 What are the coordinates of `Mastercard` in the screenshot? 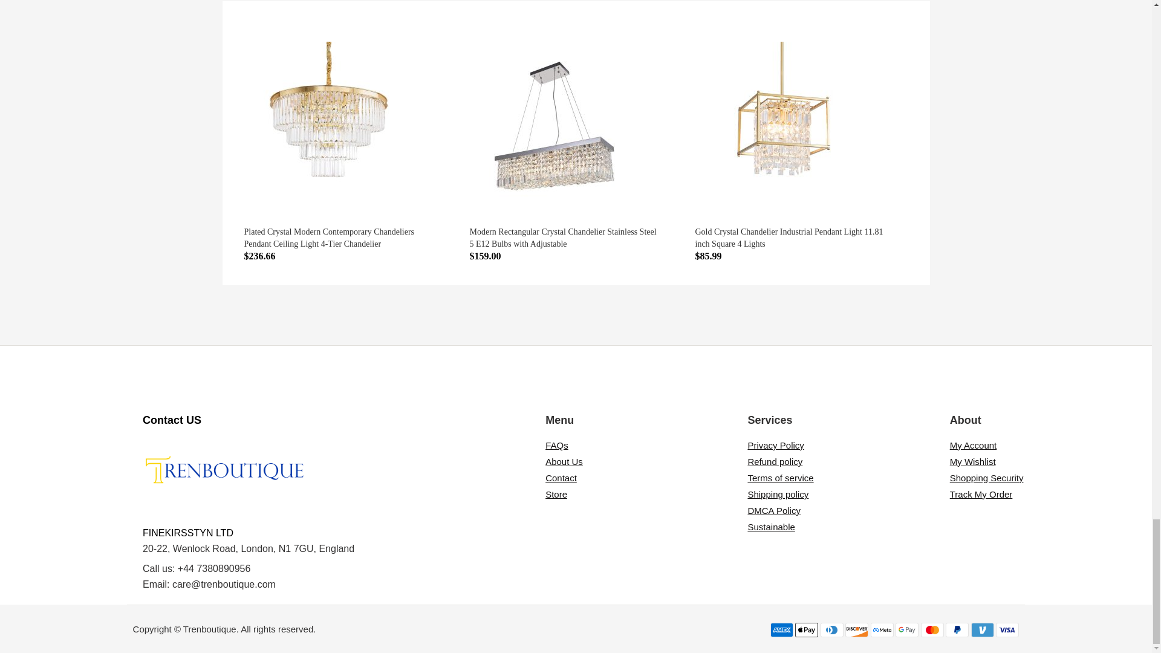 It's located at (932, 630).